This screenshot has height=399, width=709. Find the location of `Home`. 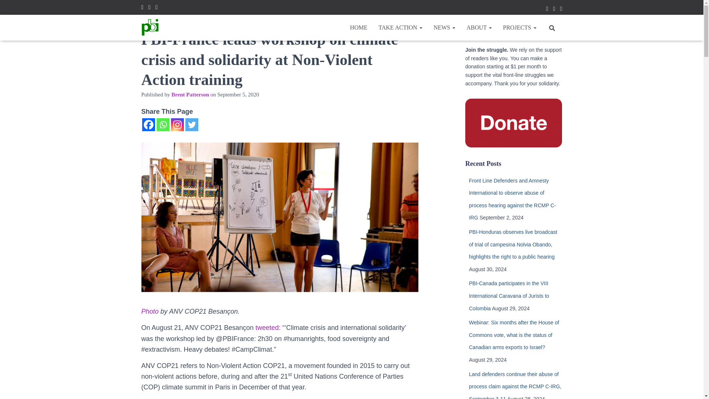

Home is located at coordinates (359, 27).